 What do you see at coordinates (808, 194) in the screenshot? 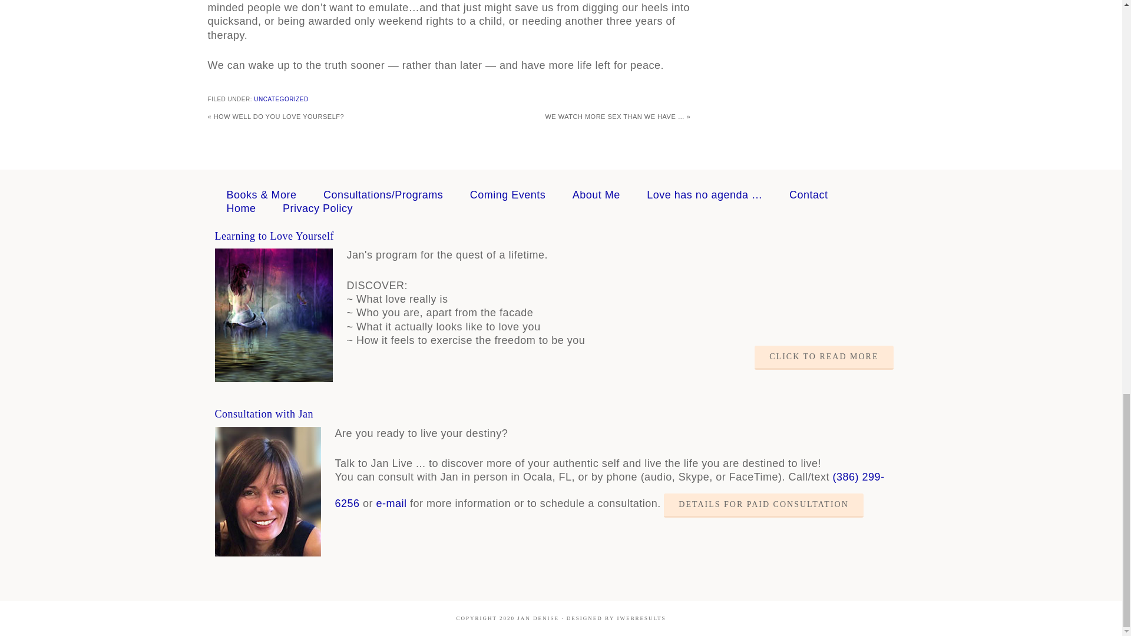
I see `Contact` at bounding box center [808, 194].